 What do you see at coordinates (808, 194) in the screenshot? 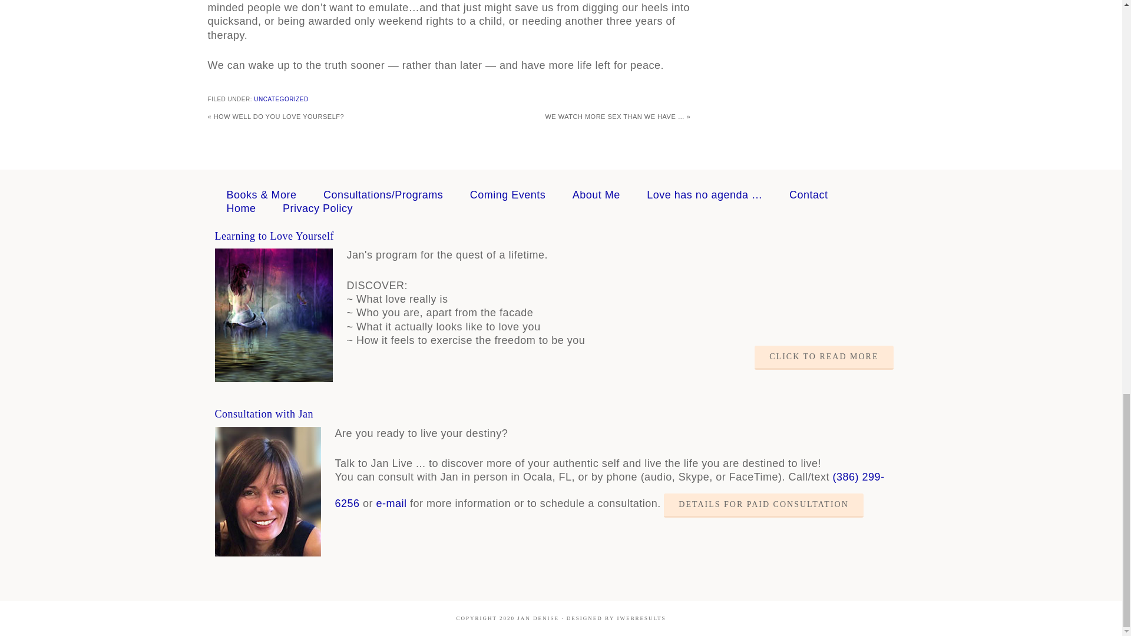
I see `Contact` at bounding box center [808, 194].